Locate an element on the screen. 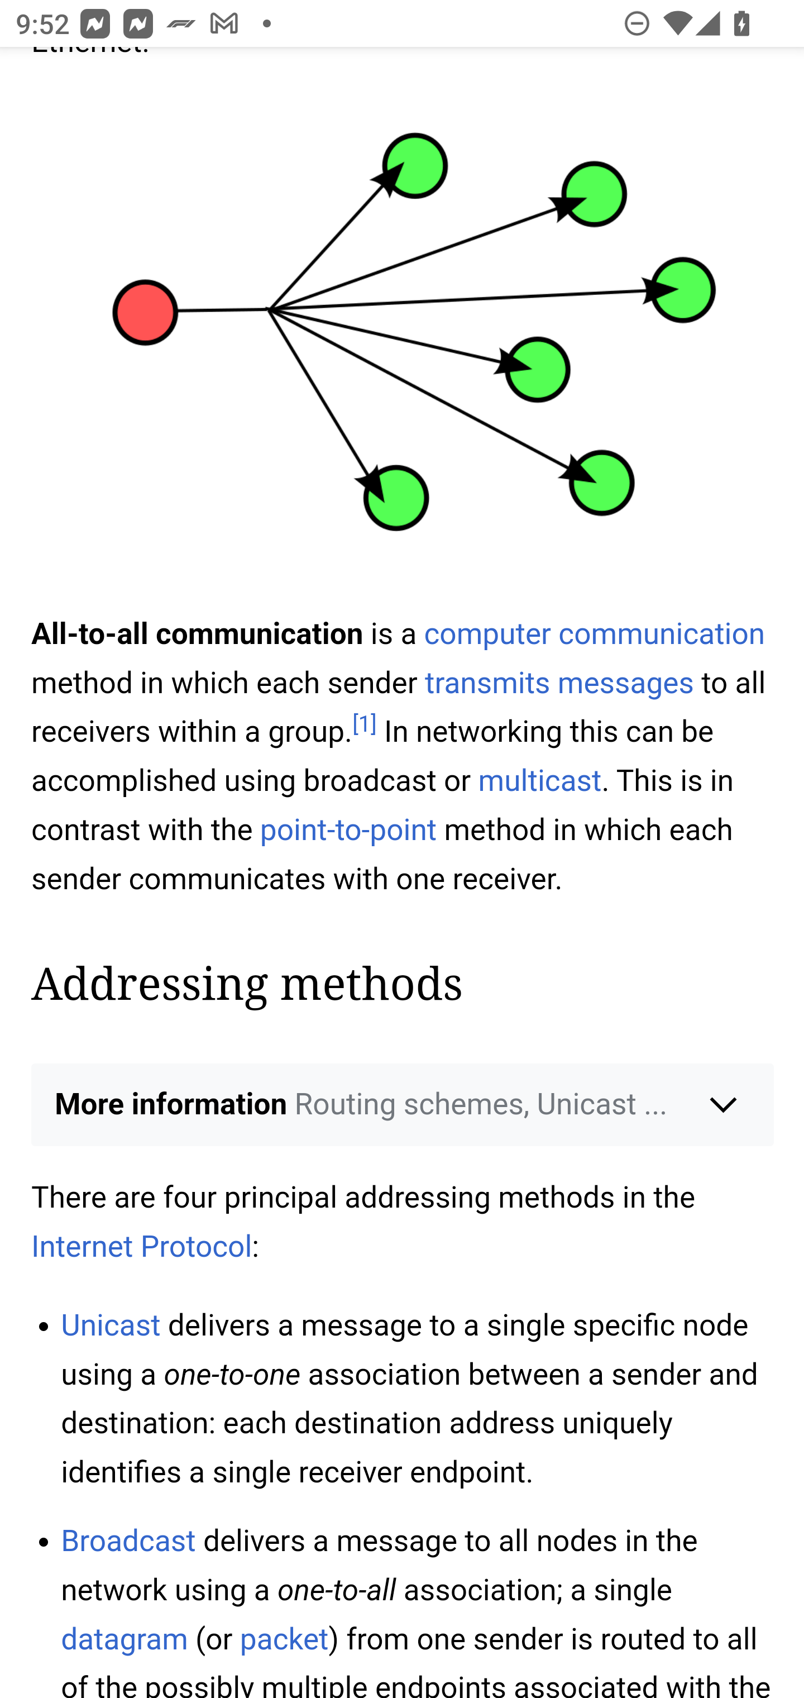  transmits messages is located at coordinates (559, 683).